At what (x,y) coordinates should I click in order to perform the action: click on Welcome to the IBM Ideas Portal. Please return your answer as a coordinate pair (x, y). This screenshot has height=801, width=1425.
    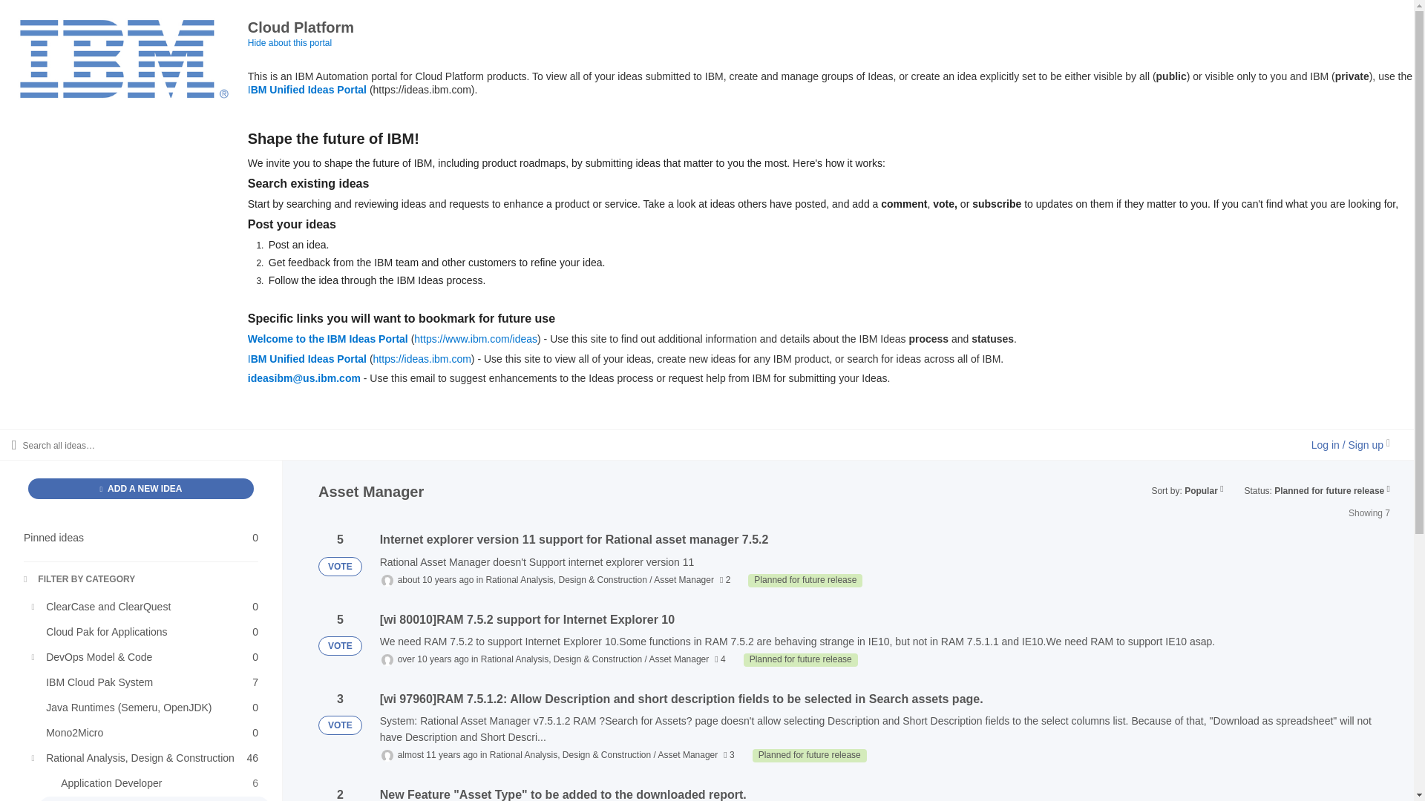
    Looking at the image, I should click on (328, 339).